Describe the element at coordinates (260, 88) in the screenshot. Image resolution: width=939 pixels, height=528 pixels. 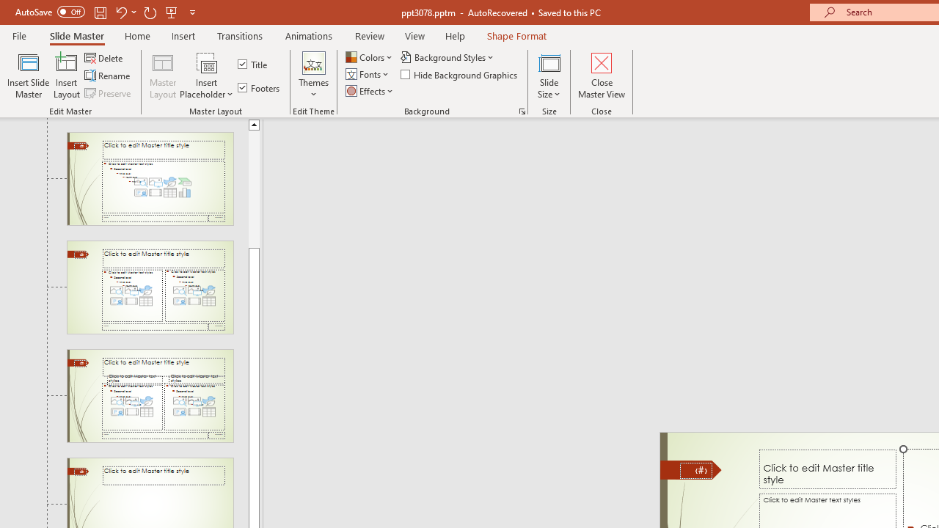
I see `Footers` at that location.